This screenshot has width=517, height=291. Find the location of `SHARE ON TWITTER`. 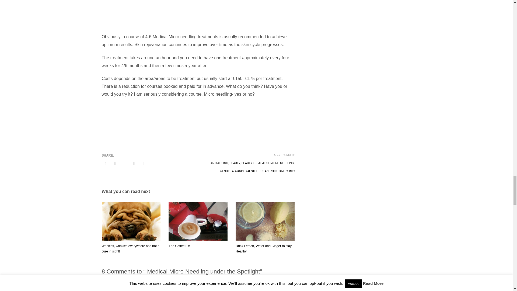

SHARE ON TWITTER is located at coordinates (106, 164).